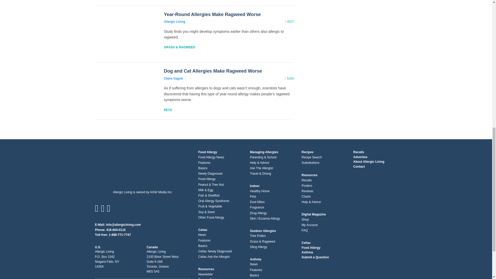 This screenshot has height=279, width=496. I want to click on Year-Round Allergies Make Ragweed Worse, so click(212, 14).